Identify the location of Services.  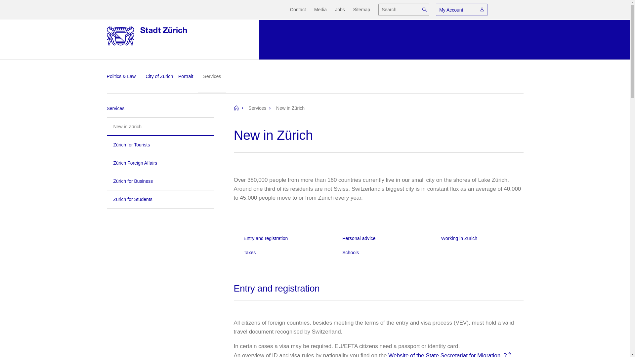
(257, 108).